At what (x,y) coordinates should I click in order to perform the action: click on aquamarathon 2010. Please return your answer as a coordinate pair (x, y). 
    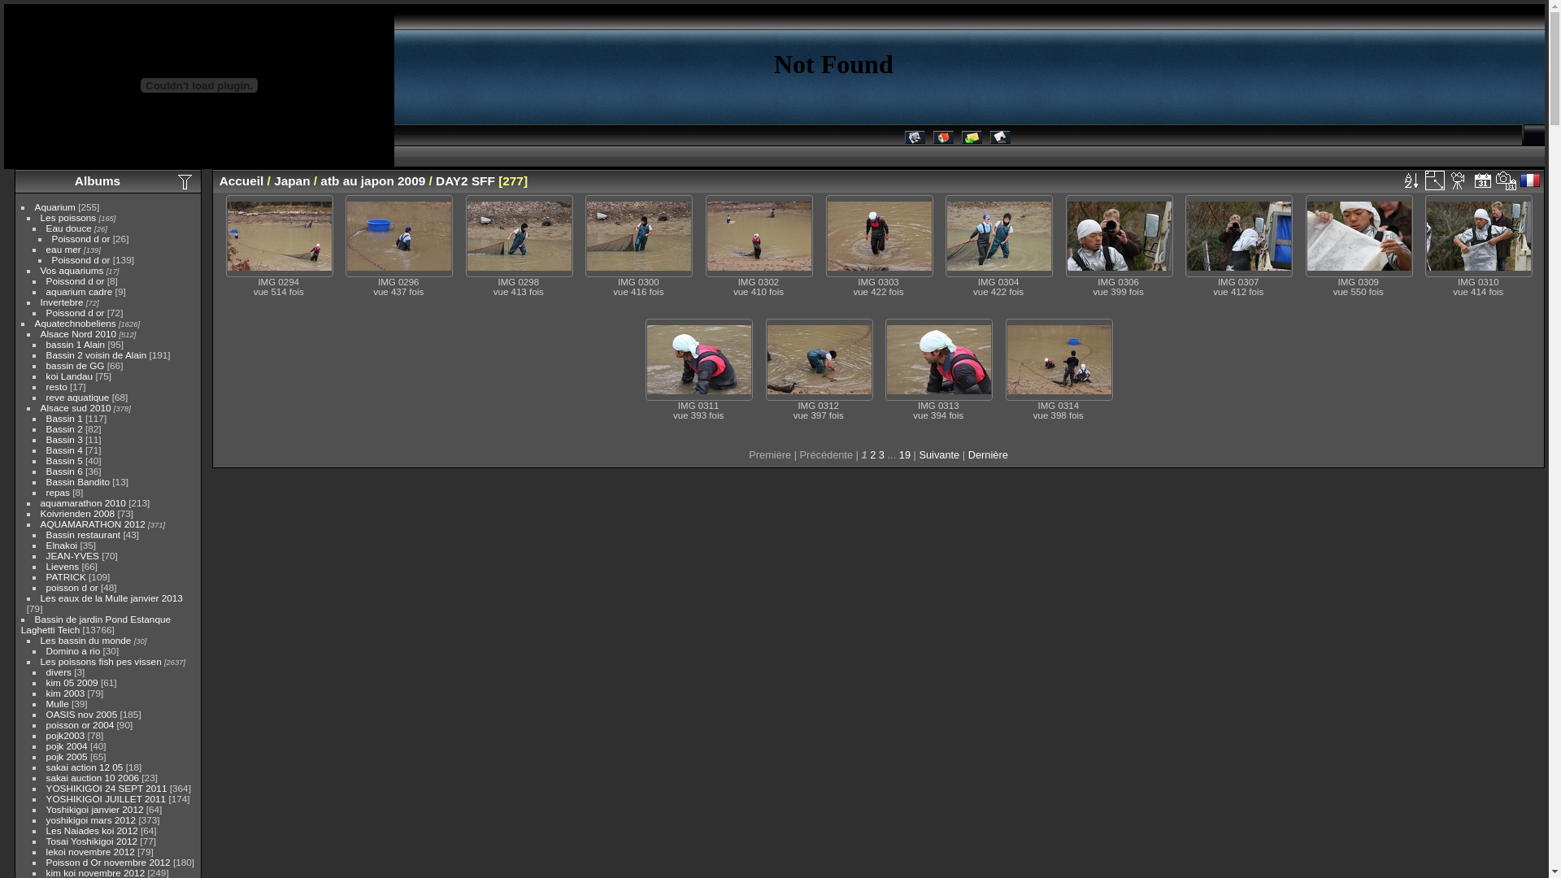
    Looking at the image, I should click on (83, 502).